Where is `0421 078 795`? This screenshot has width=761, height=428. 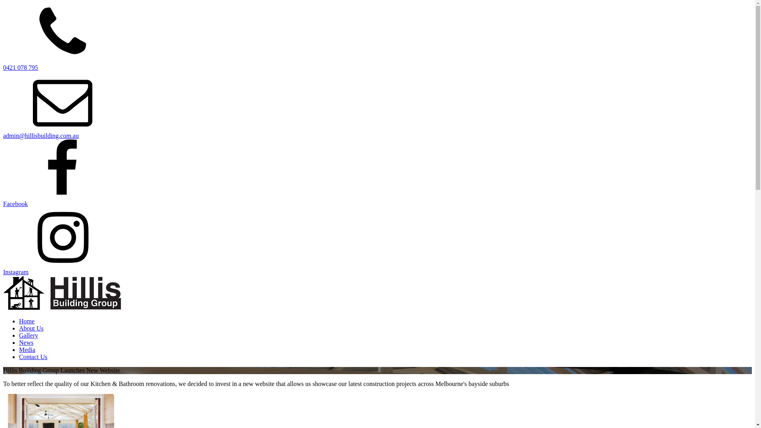
0421 078 795 is located at coordinates (21, 67).